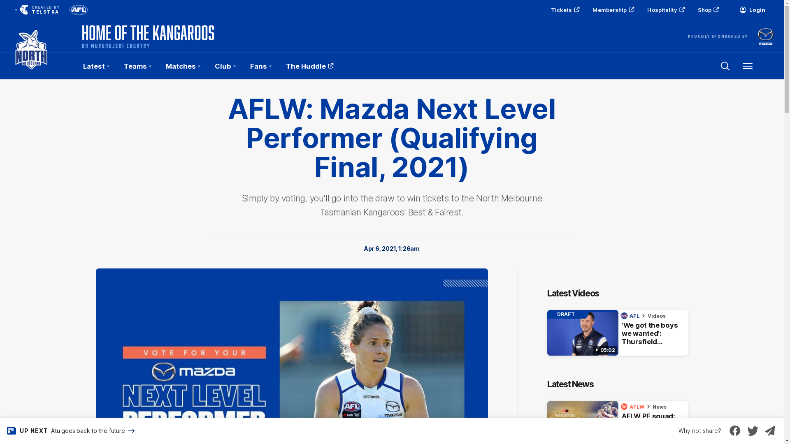  Describe the element at coordinates (634, 407) in the screenshot. I see `AFLW` at that location.